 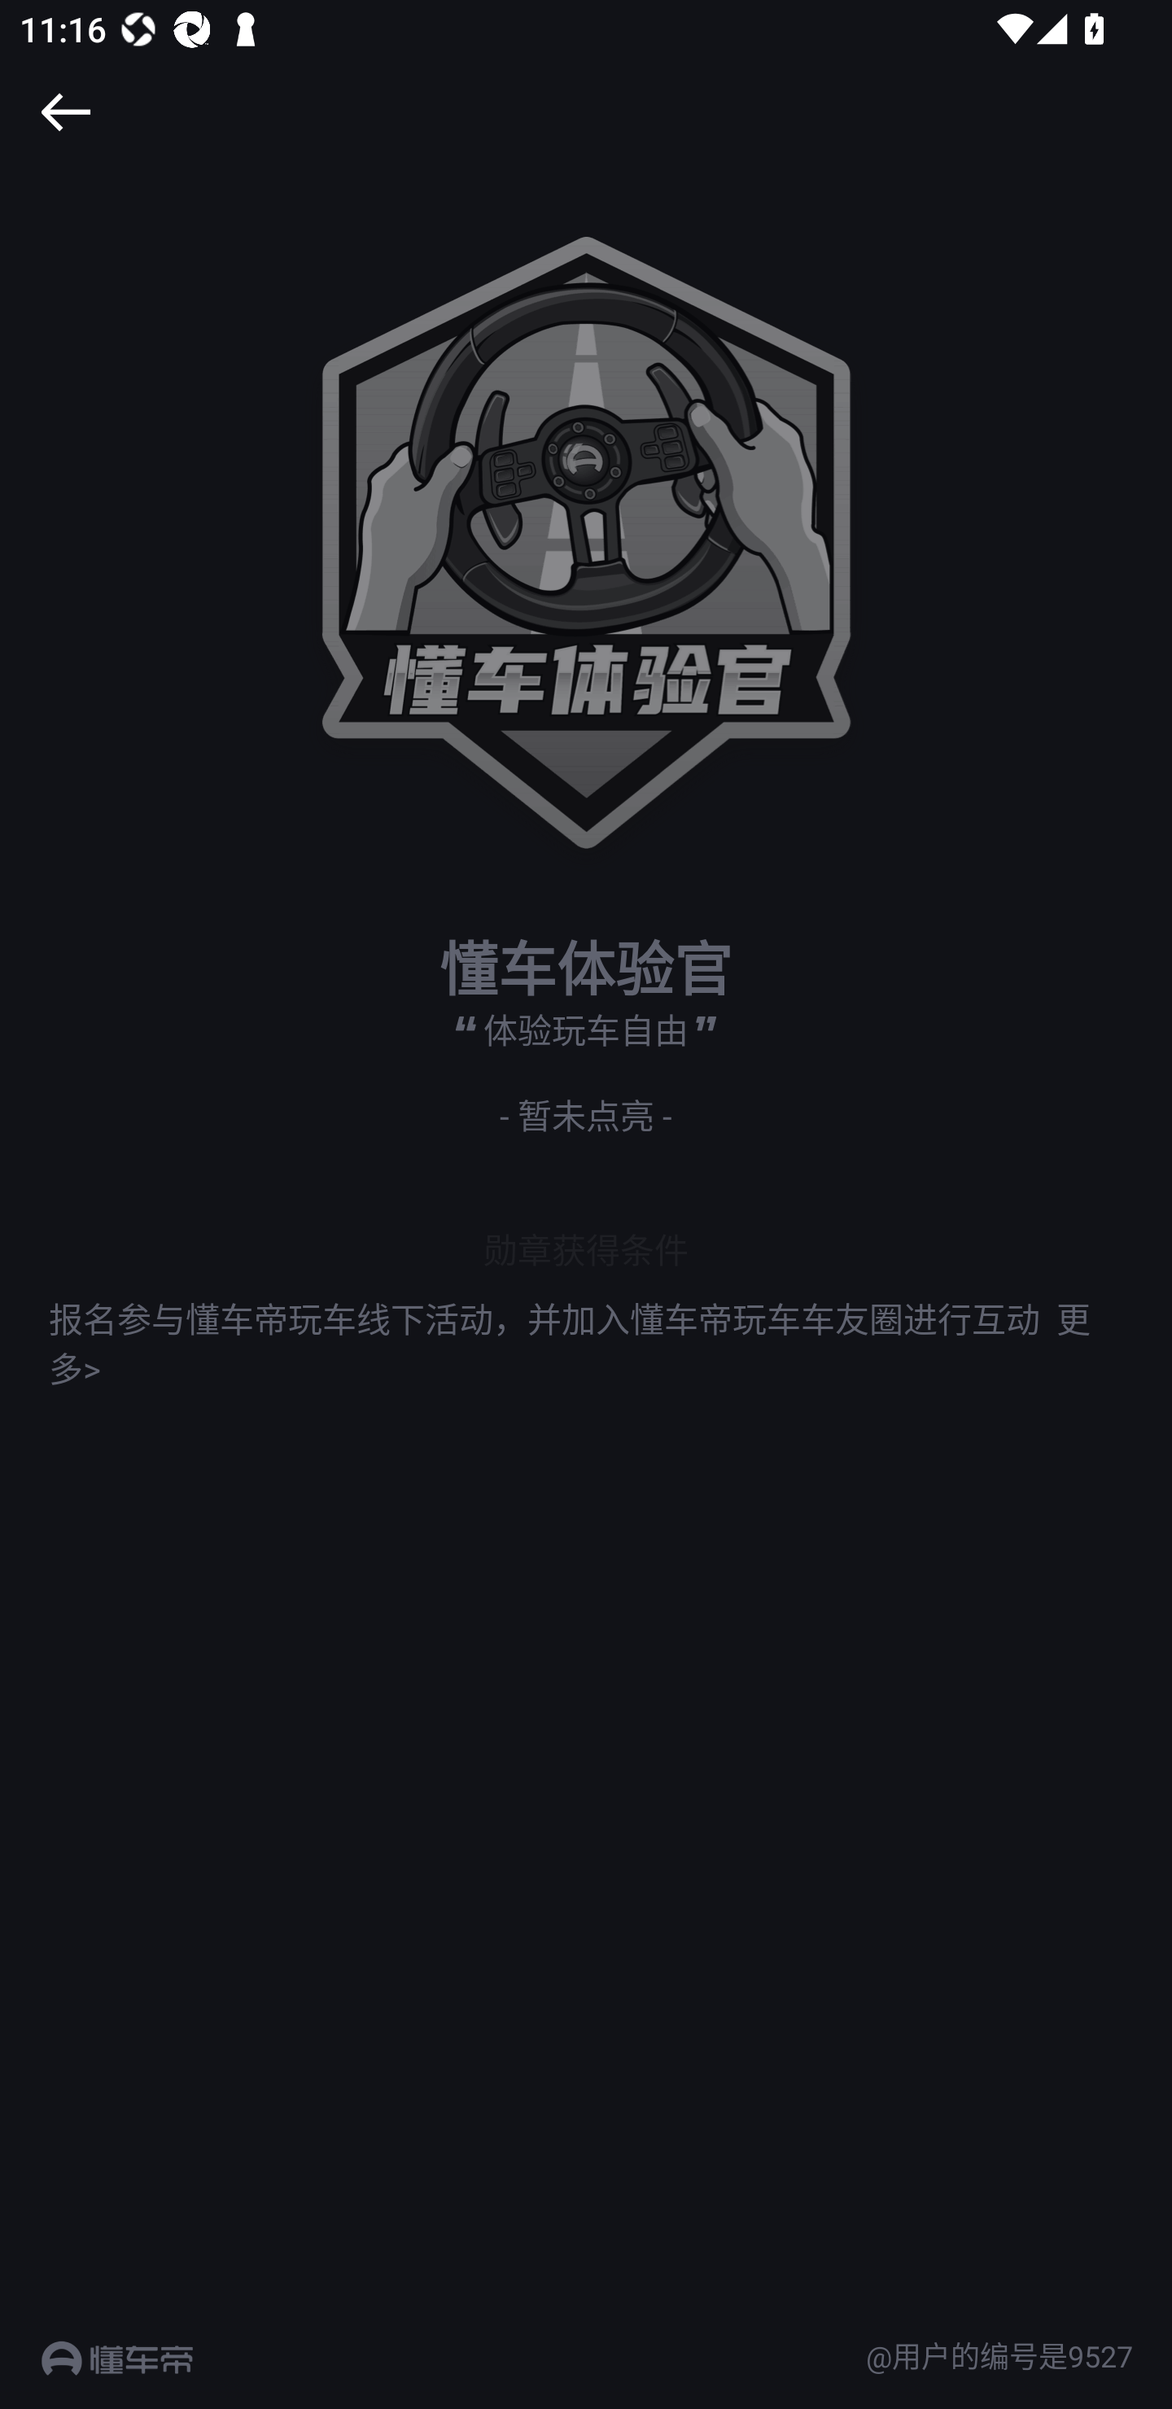 I want to click on 勋章获得条件, so click(x=586, y=1248).